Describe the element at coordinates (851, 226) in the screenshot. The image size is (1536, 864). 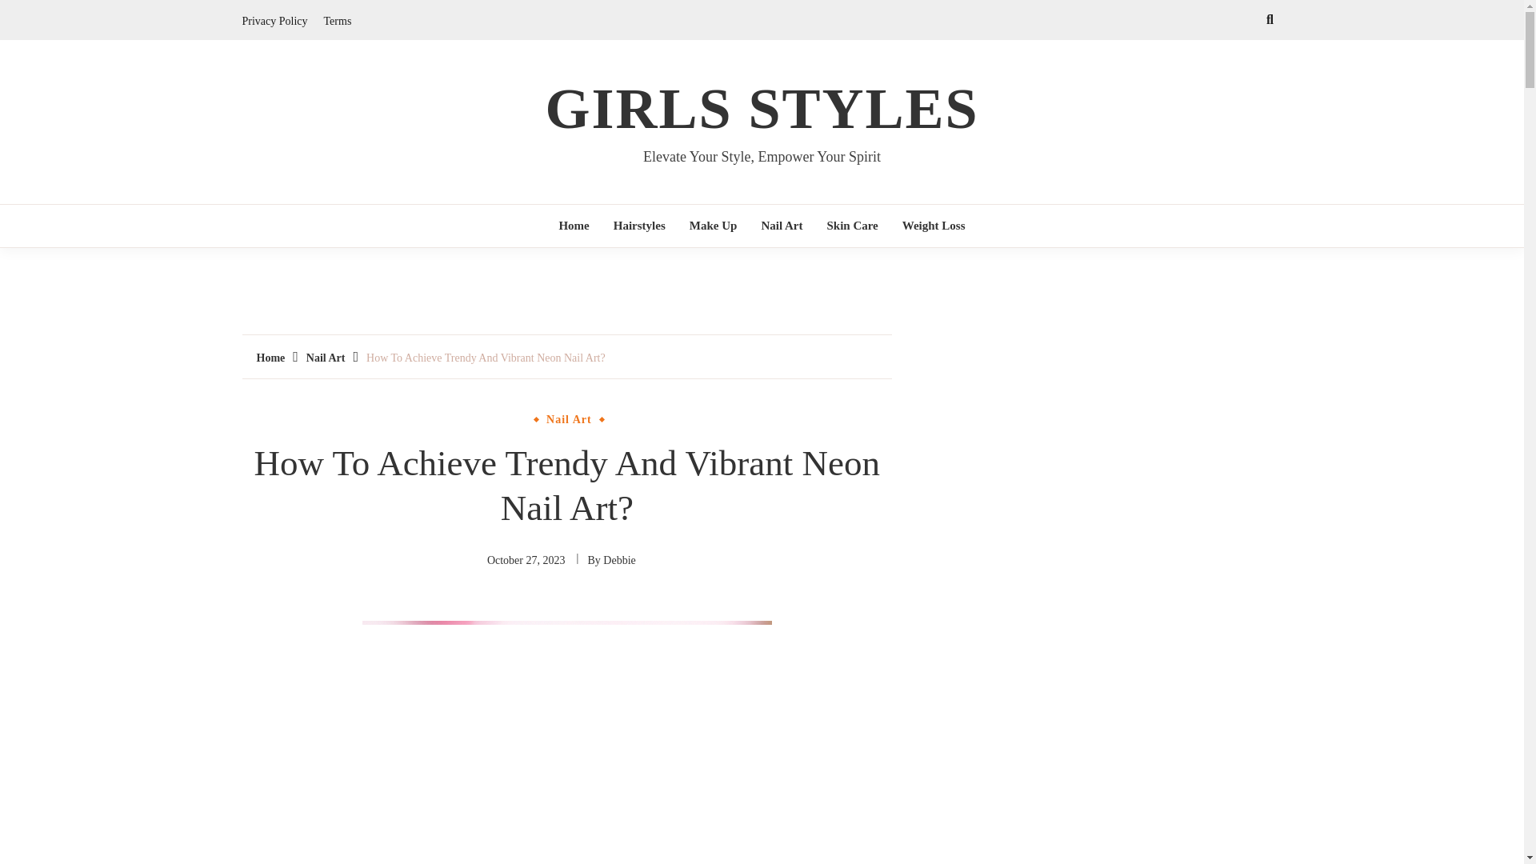
I see `Skin Care` at that location.